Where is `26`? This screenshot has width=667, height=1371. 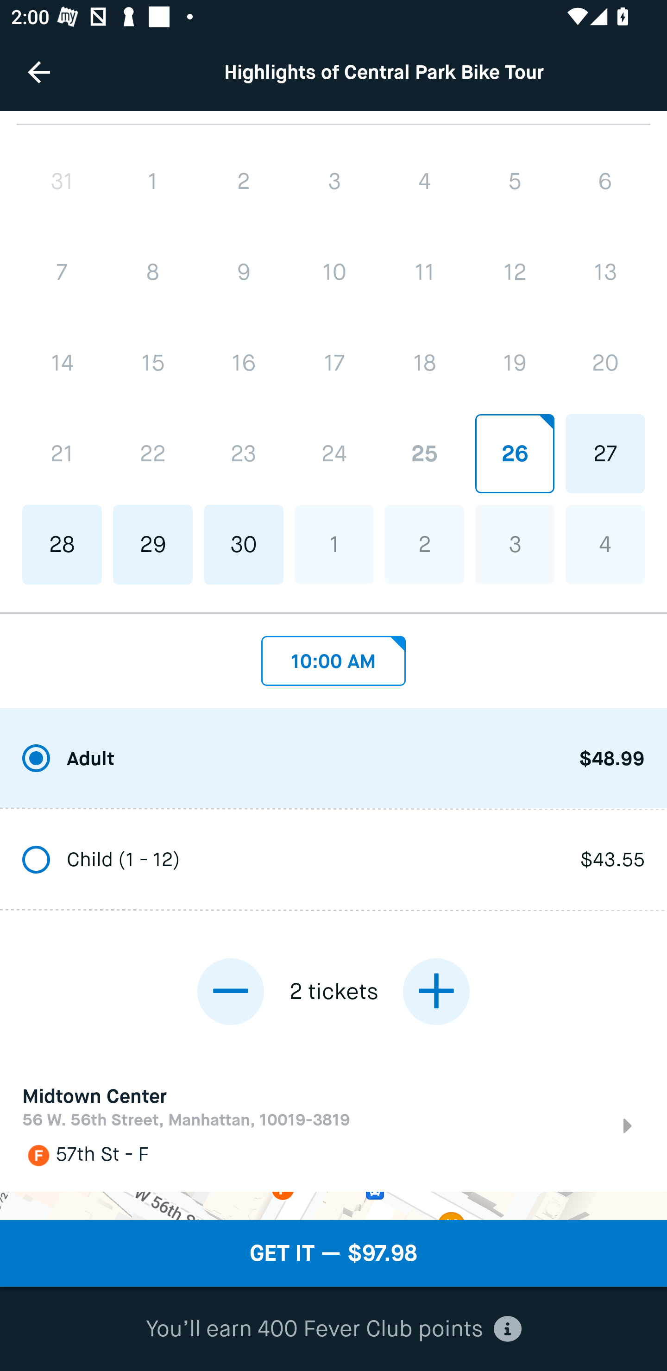
26 is located at coordinates (514, 453).